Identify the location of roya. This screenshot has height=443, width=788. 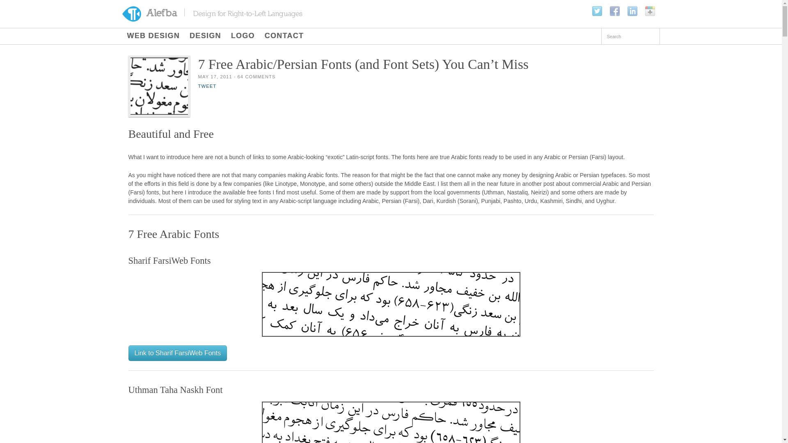
(391, 304).